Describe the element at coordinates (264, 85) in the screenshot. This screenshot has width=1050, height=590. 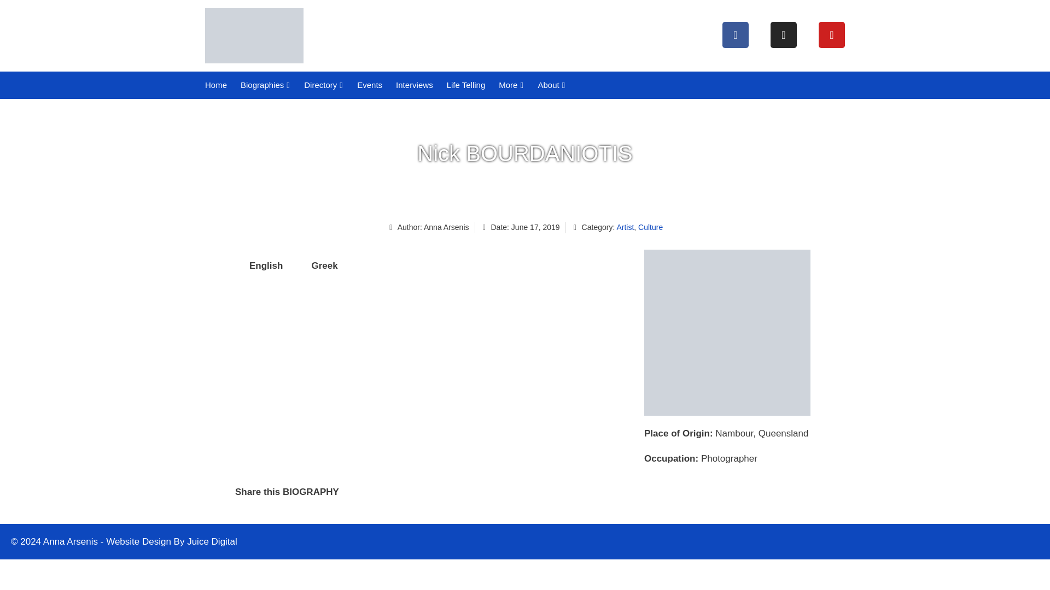
I see `Biographies` at that location.